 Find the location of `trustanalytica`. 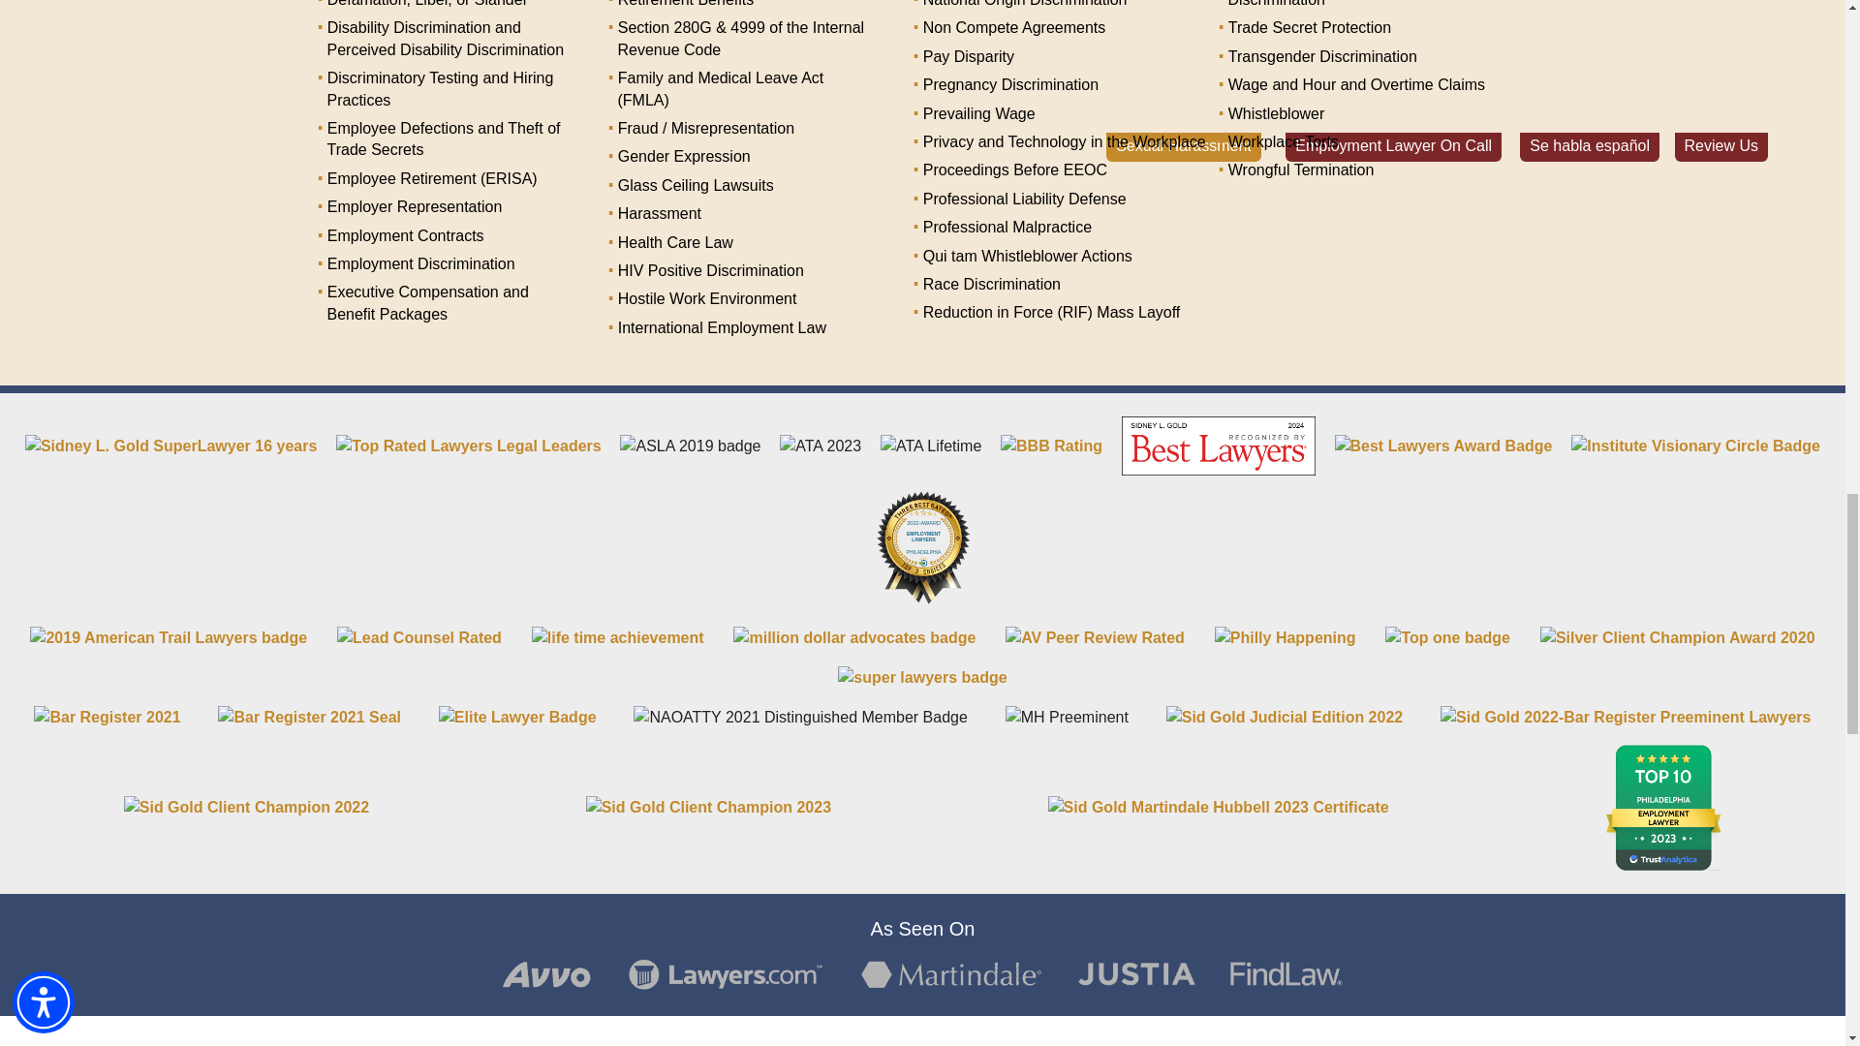

trustanalytica is located at coordinates (1662, 806).